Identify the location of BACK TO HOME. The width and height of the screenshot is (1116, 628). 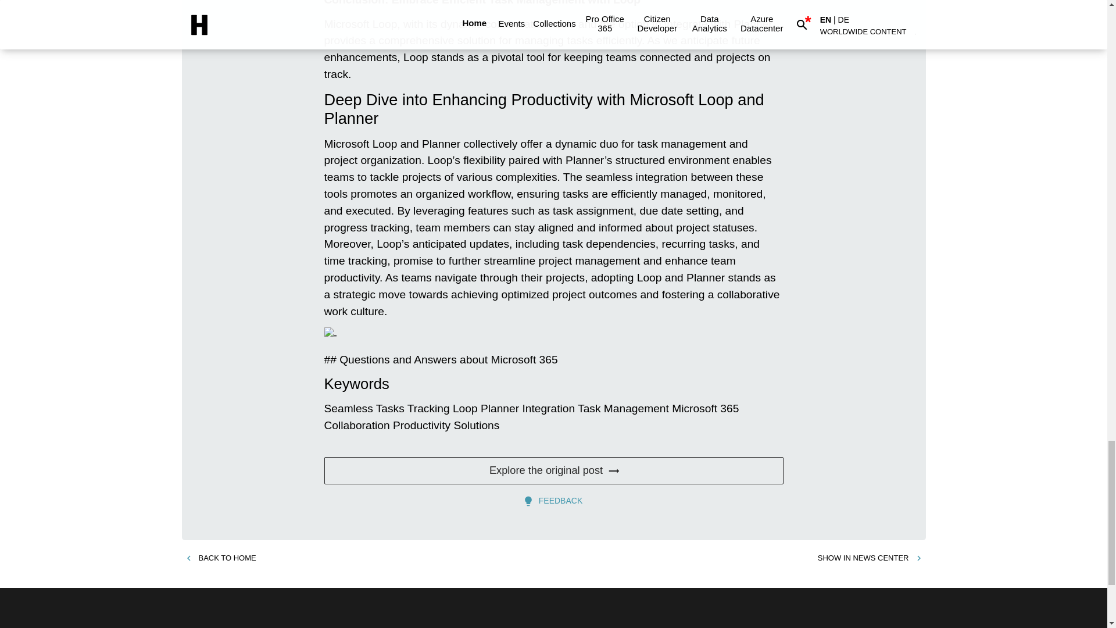
(220, 558).